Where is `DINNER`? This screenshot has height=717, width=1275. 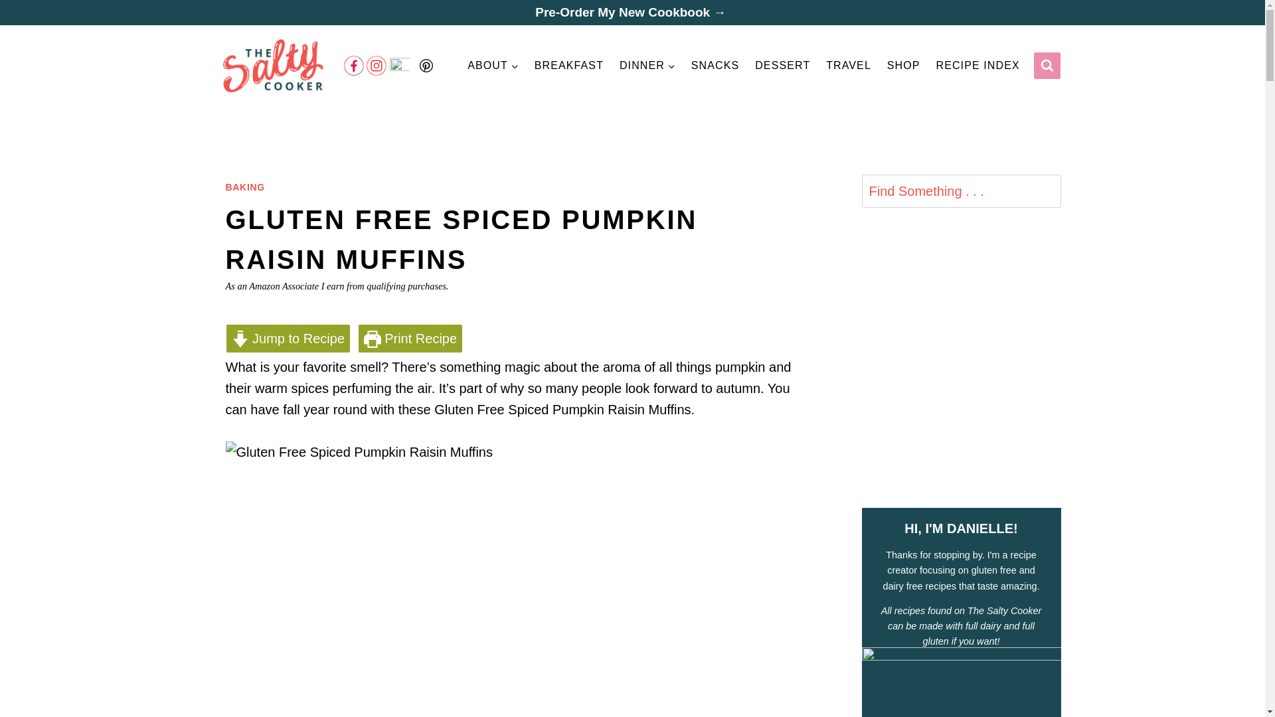 DINNER is located at coordinates (647, 65).